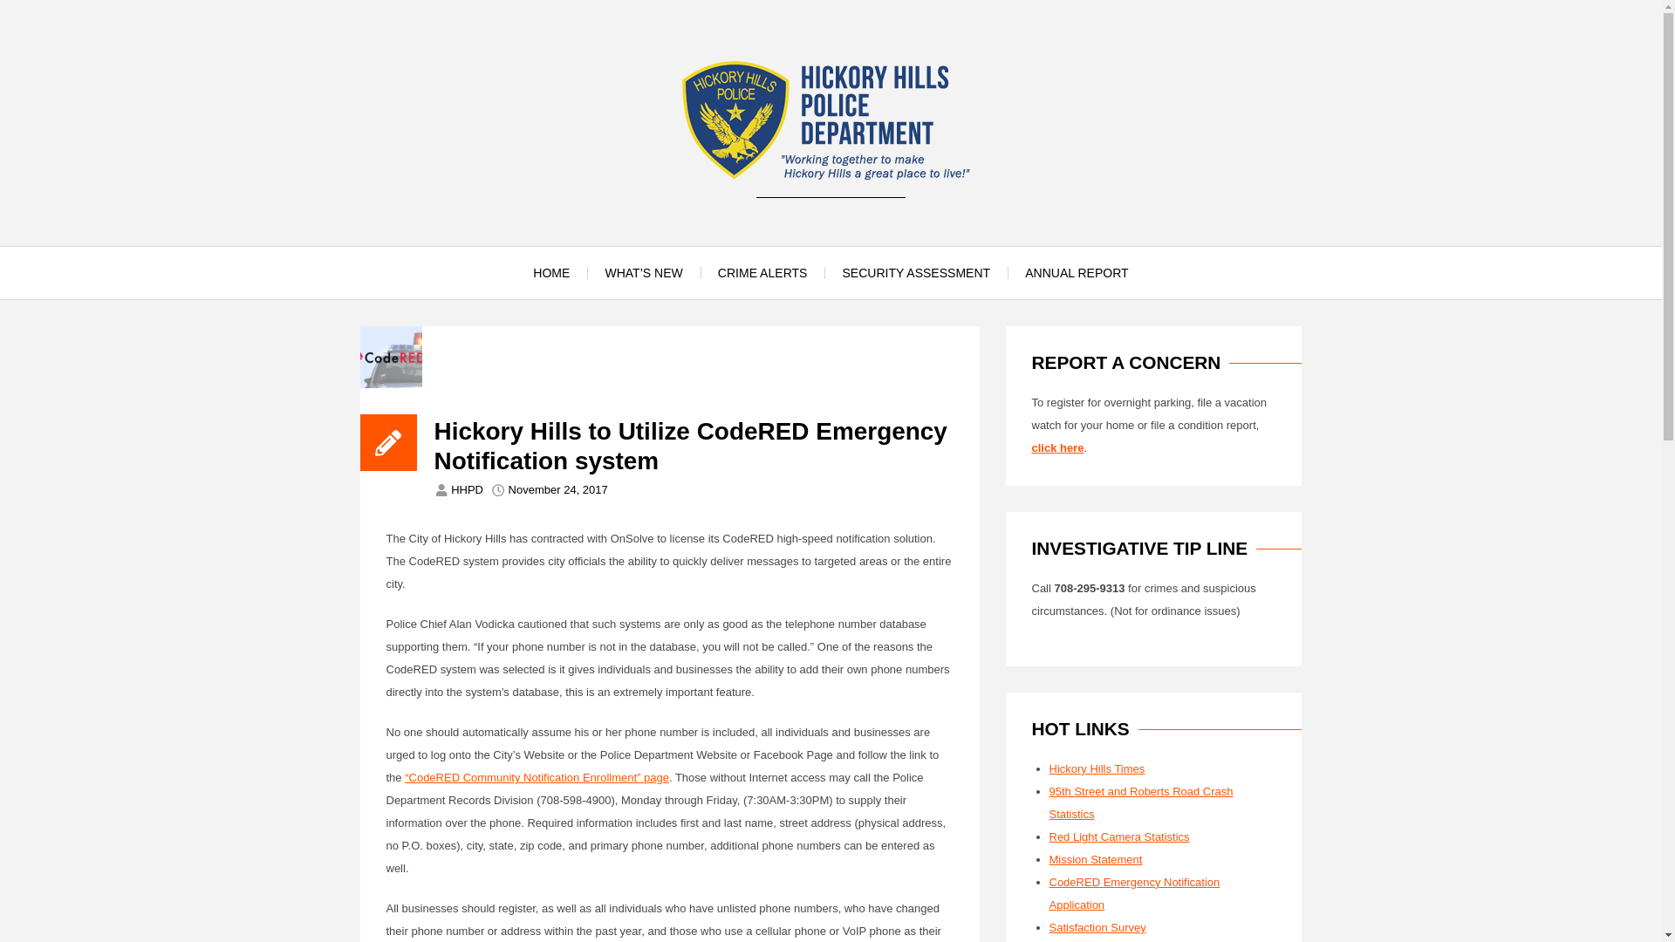 The width and height of the screenshot is (1675, 942). I want to click on CRIME ALERTS, so click(762, 272).